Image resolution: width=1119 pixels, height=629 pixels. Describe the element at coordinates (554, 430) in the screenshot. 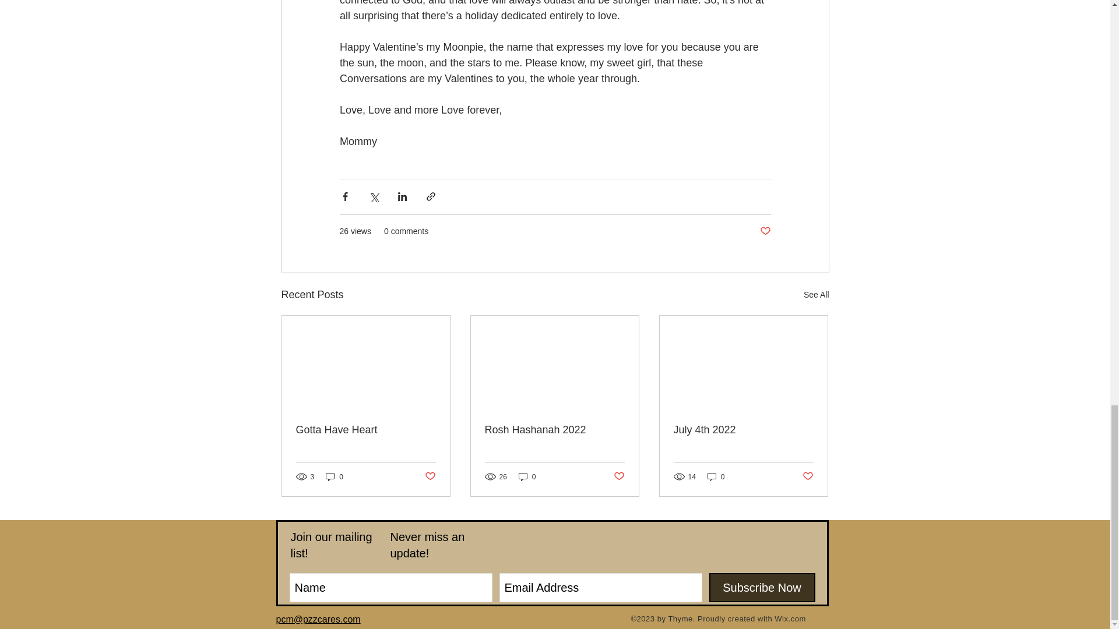

I see `Rosh Hashanah 2022` at that location.